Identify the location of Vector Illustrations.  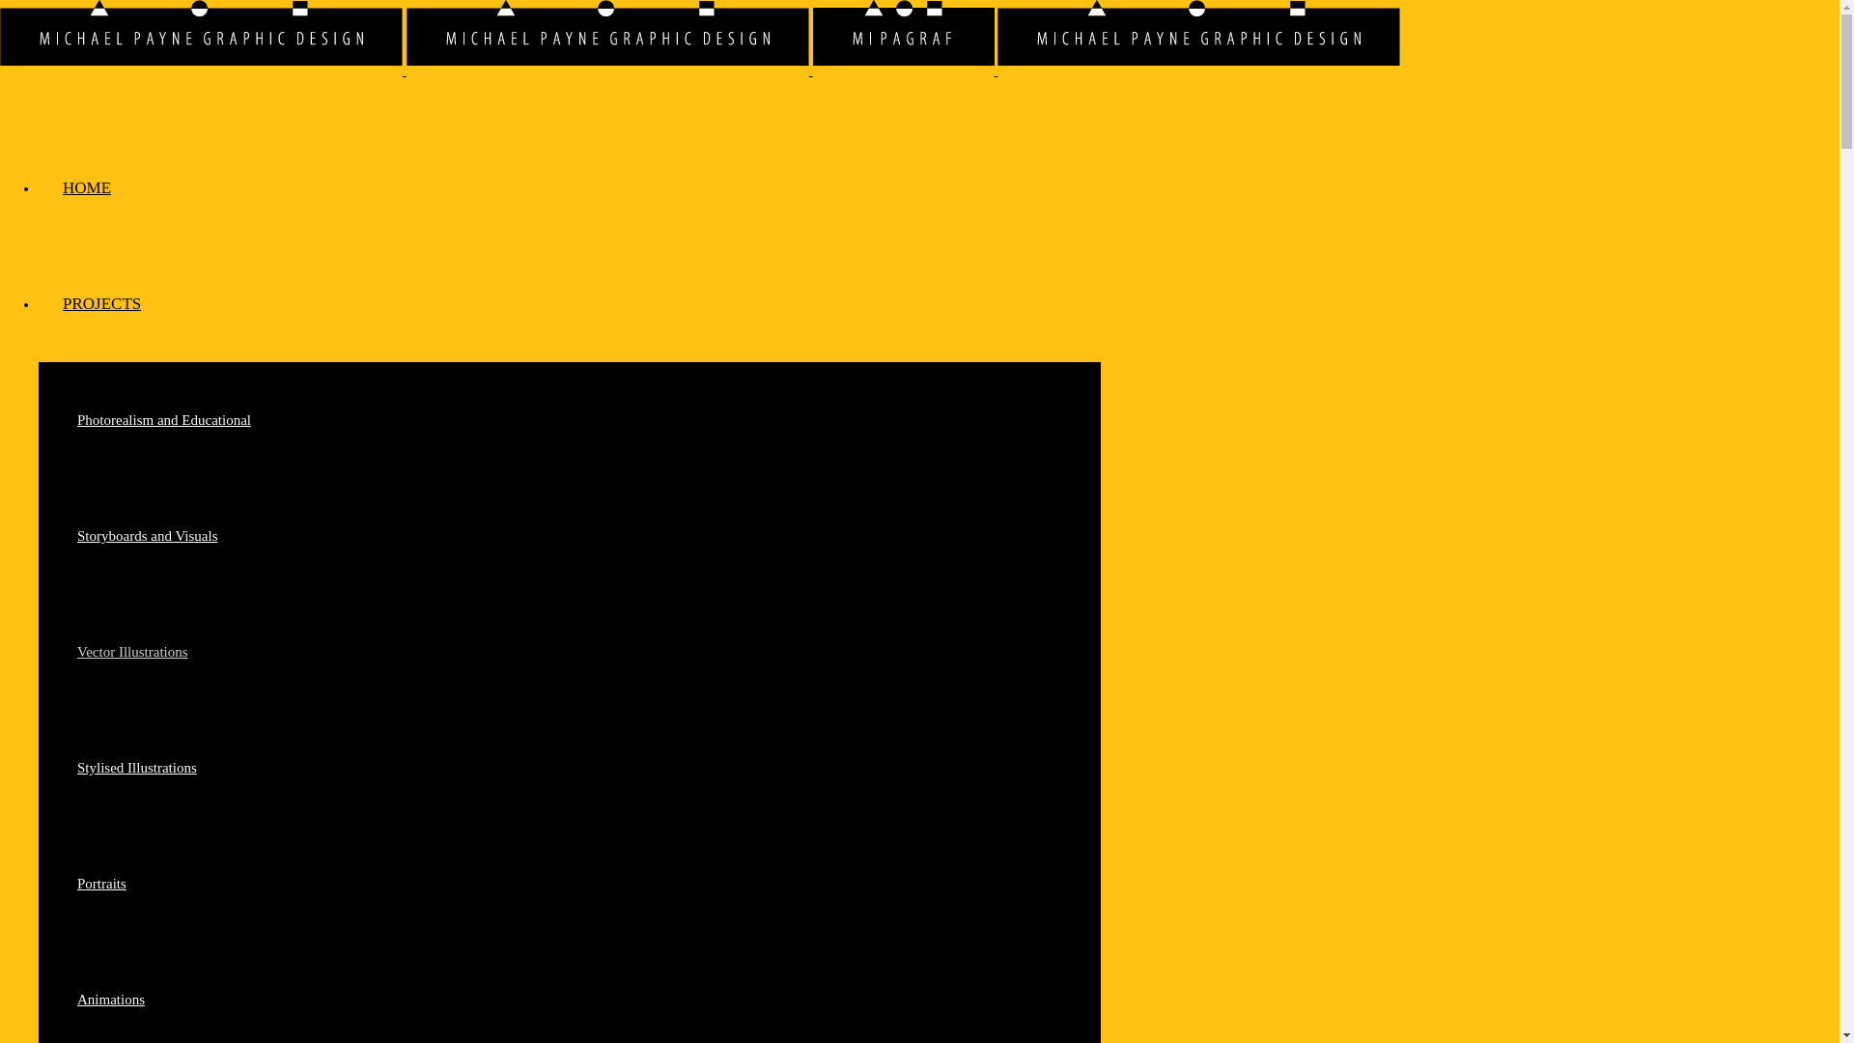
(133, 652).